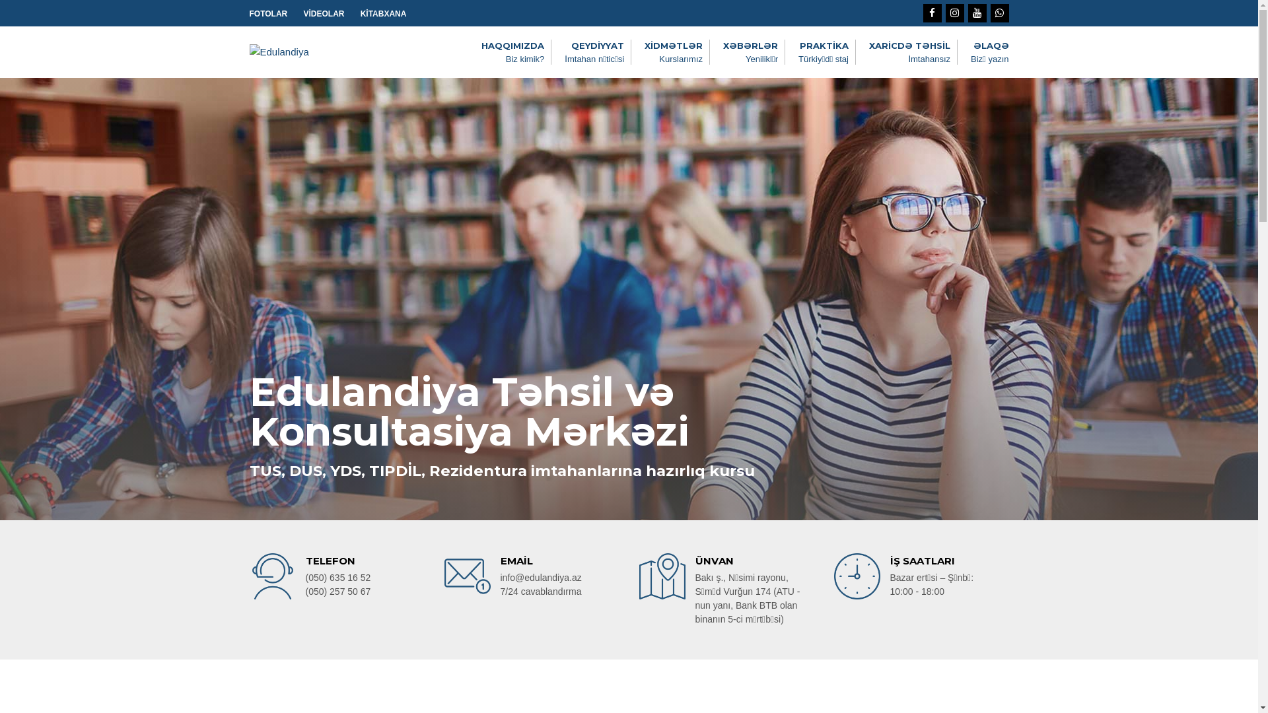  What do you see at coordinates (384, 15) in the screenshot?
I see `KITABXANA` at bounding box center [384, 15].